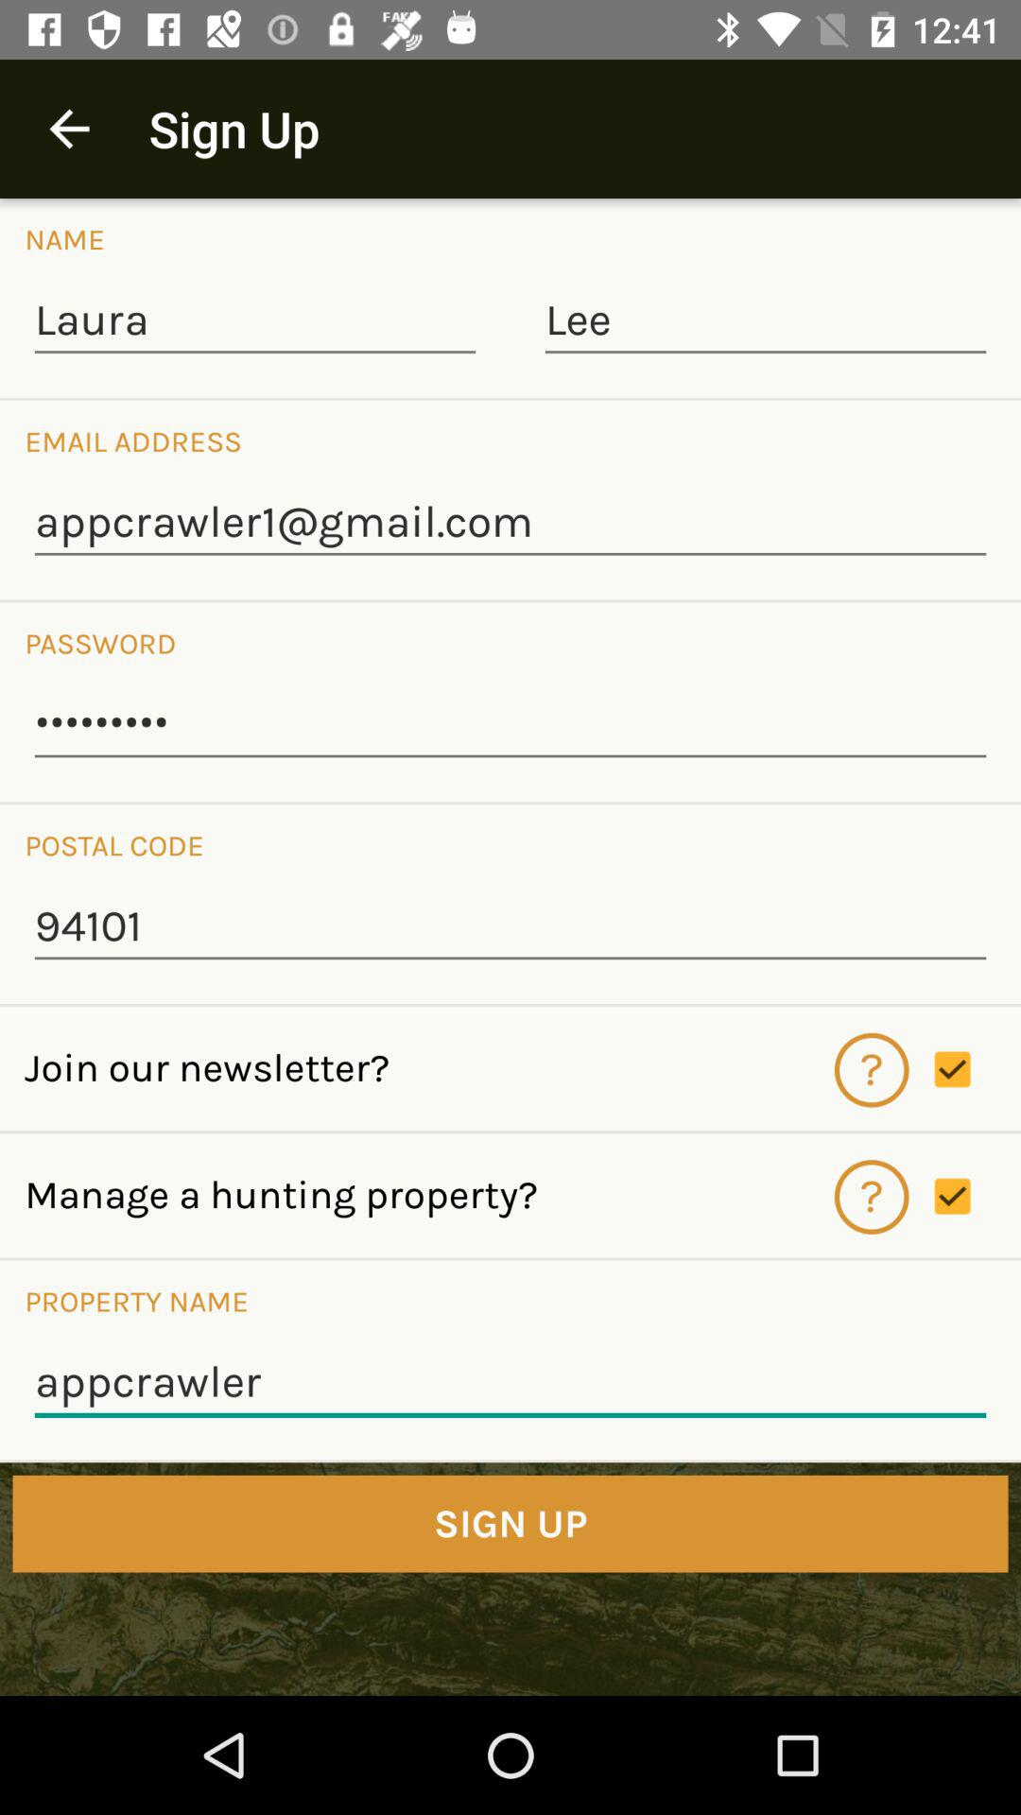  What do you see at coordinates (978, 1197) in the screenshot?
I see `click to tick in the box` at bounding box center [978, 1197].